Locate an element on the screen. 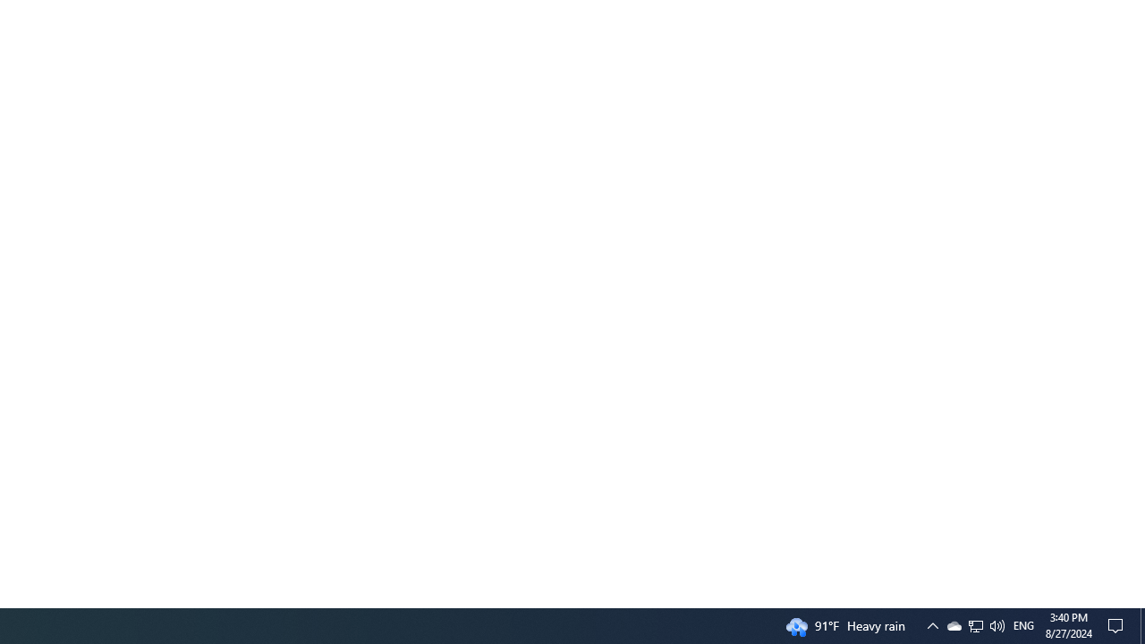  Tray Input Indicator - English (United States) is located at coordinates (1142, 626).